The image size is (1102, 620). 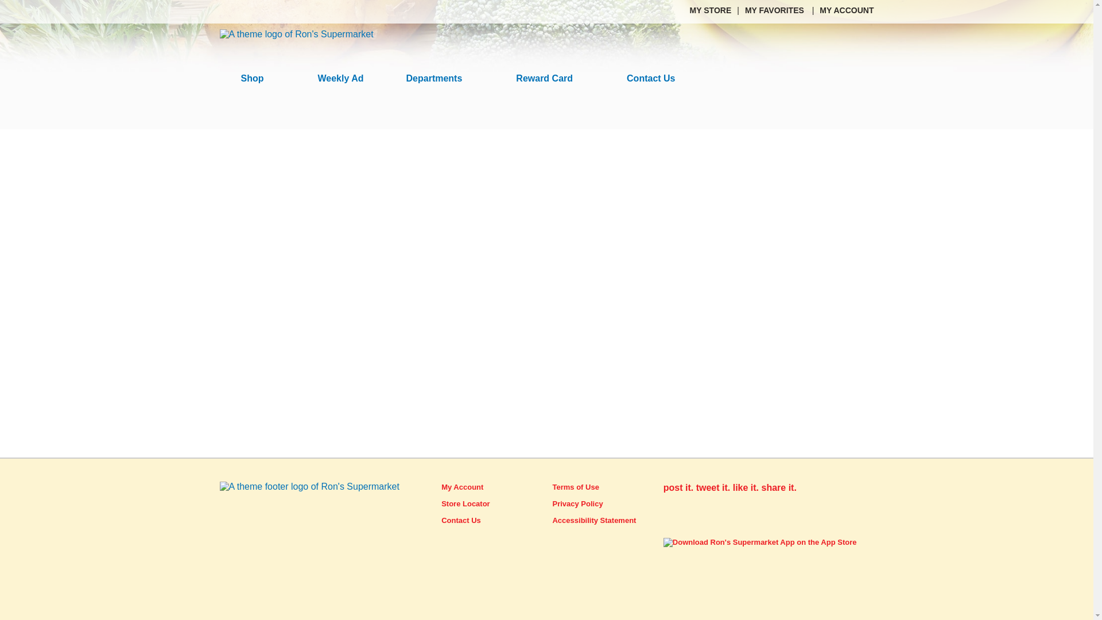 What do you see at coordinates (577, 503) in the screenshot?
I see `Privacy Policy` at bounding box center [577, 503].